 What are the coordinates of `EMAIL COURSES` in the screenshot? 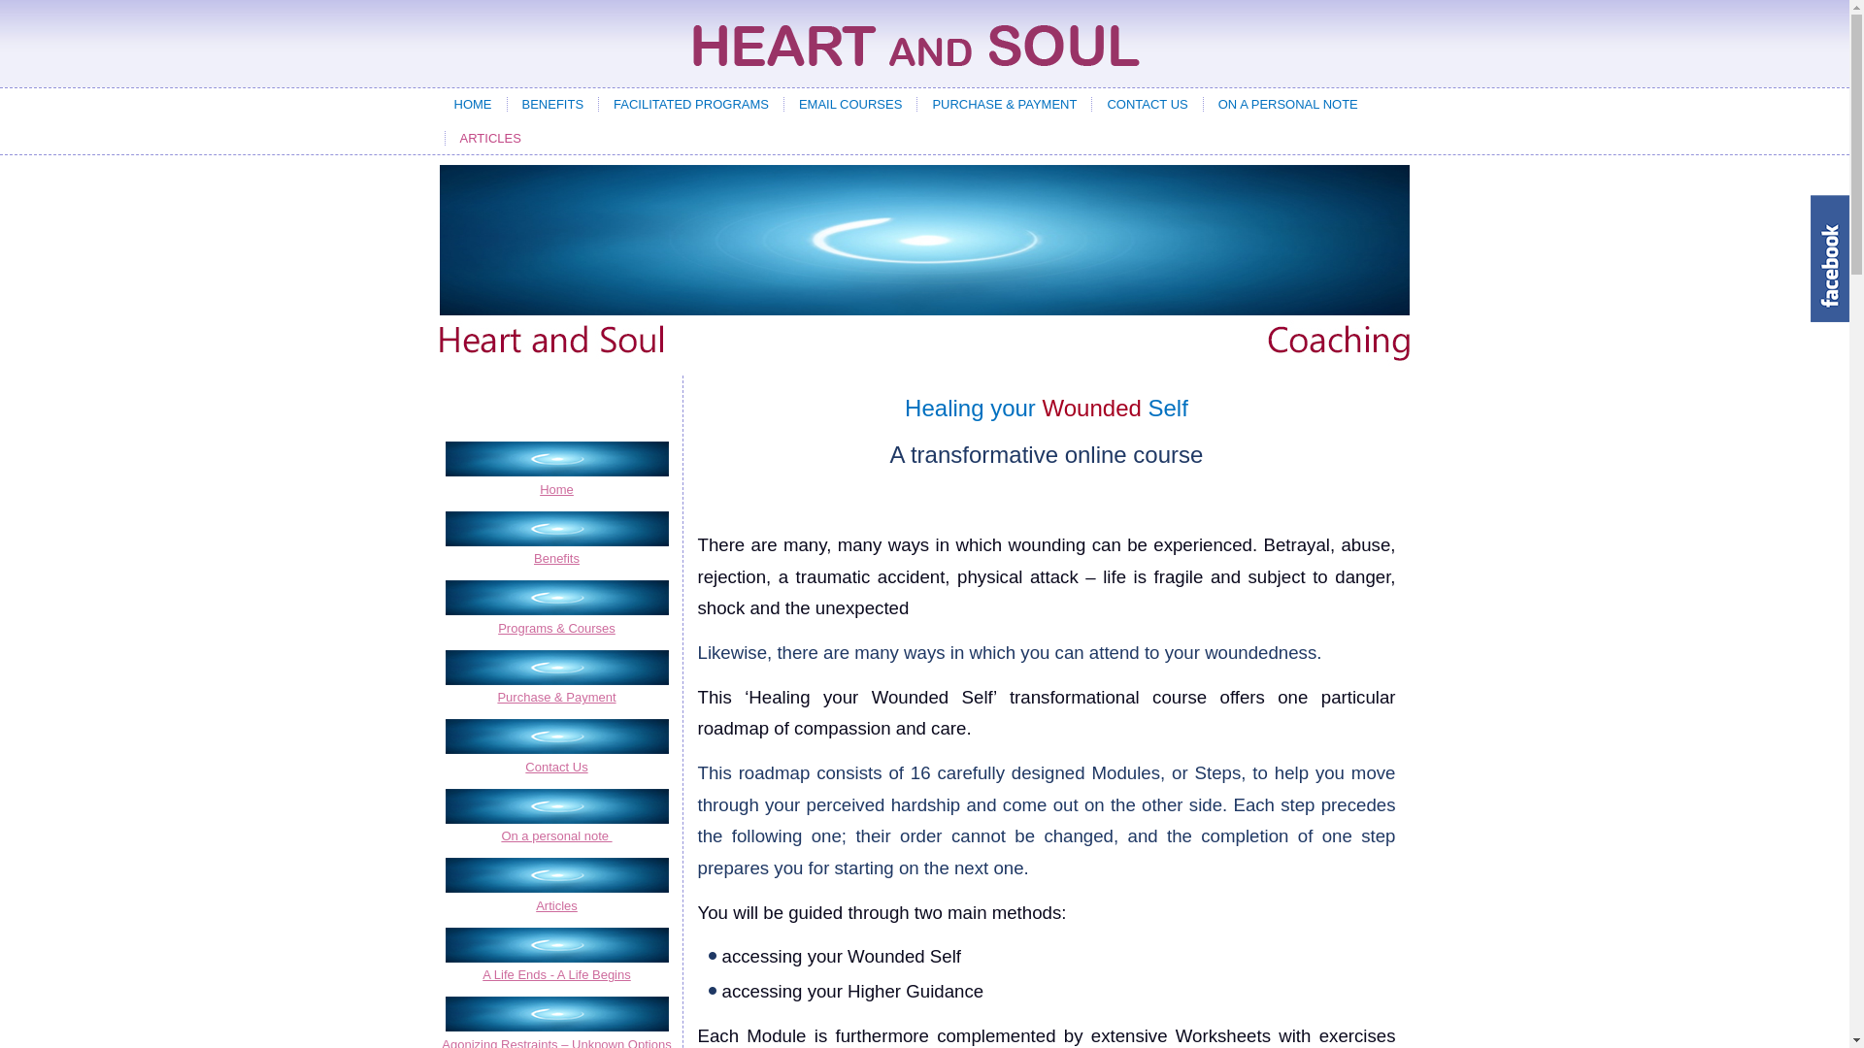 It's located at (849, 104).